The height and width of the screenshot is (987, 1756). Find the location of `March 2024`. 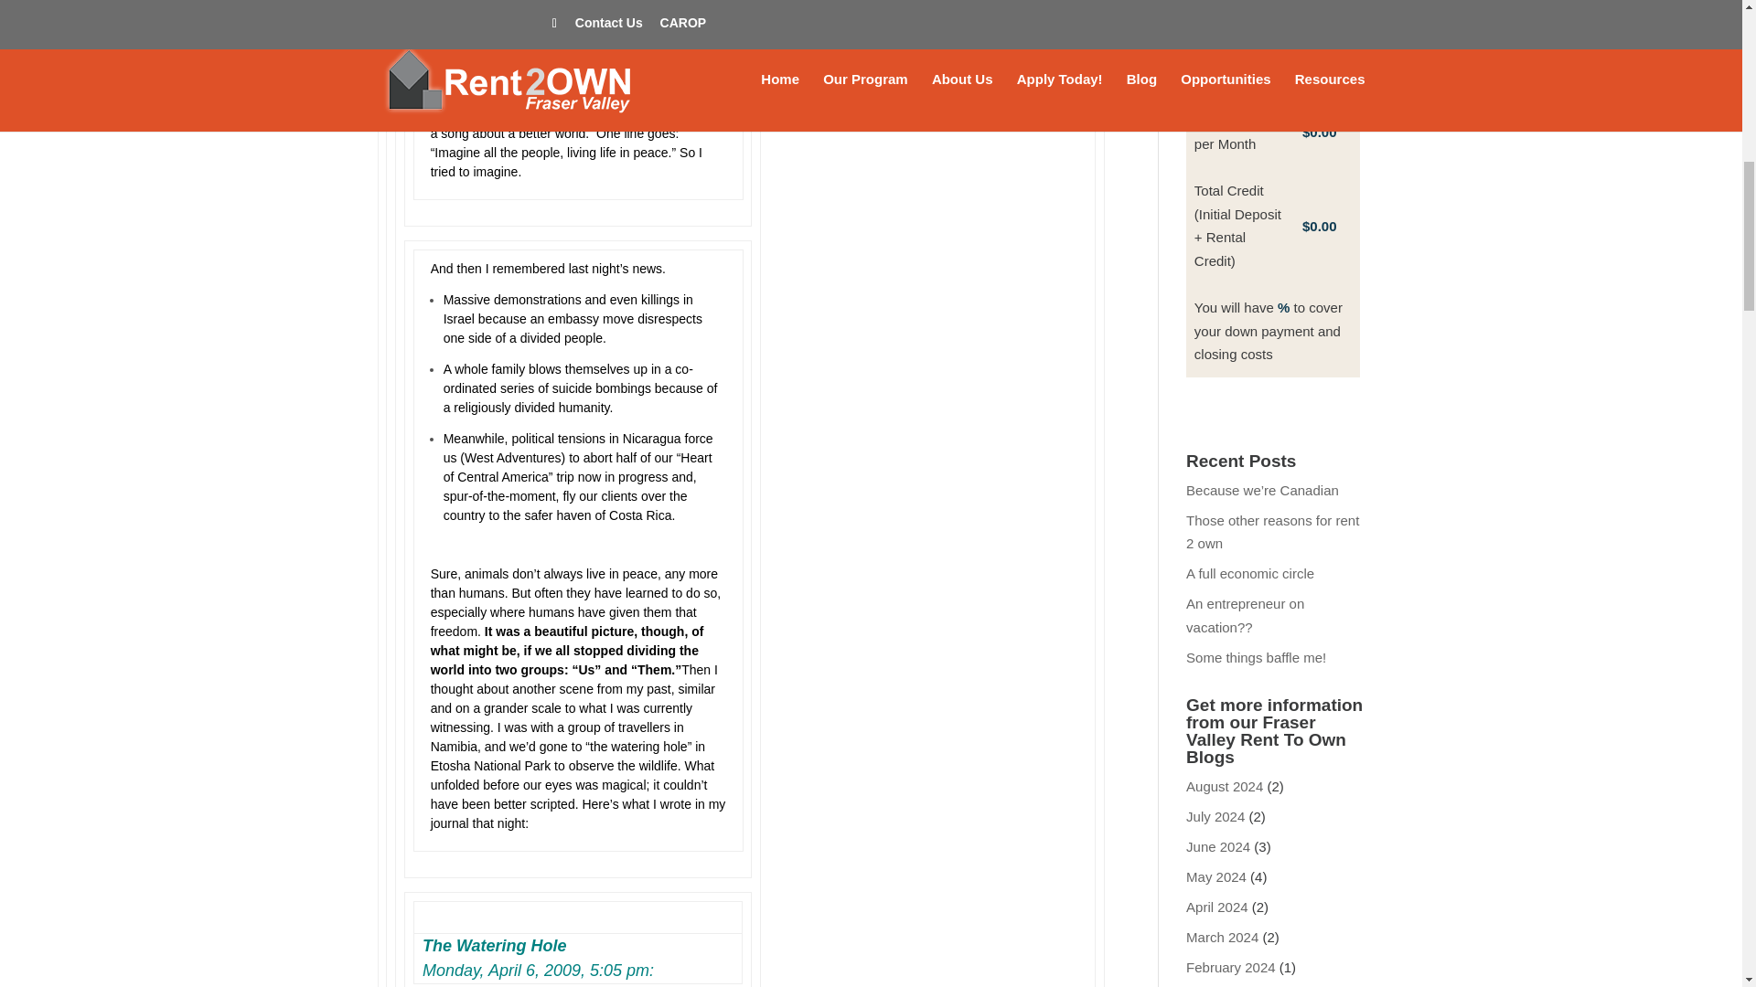

March 2024 is located at coordinates (1222, 937).